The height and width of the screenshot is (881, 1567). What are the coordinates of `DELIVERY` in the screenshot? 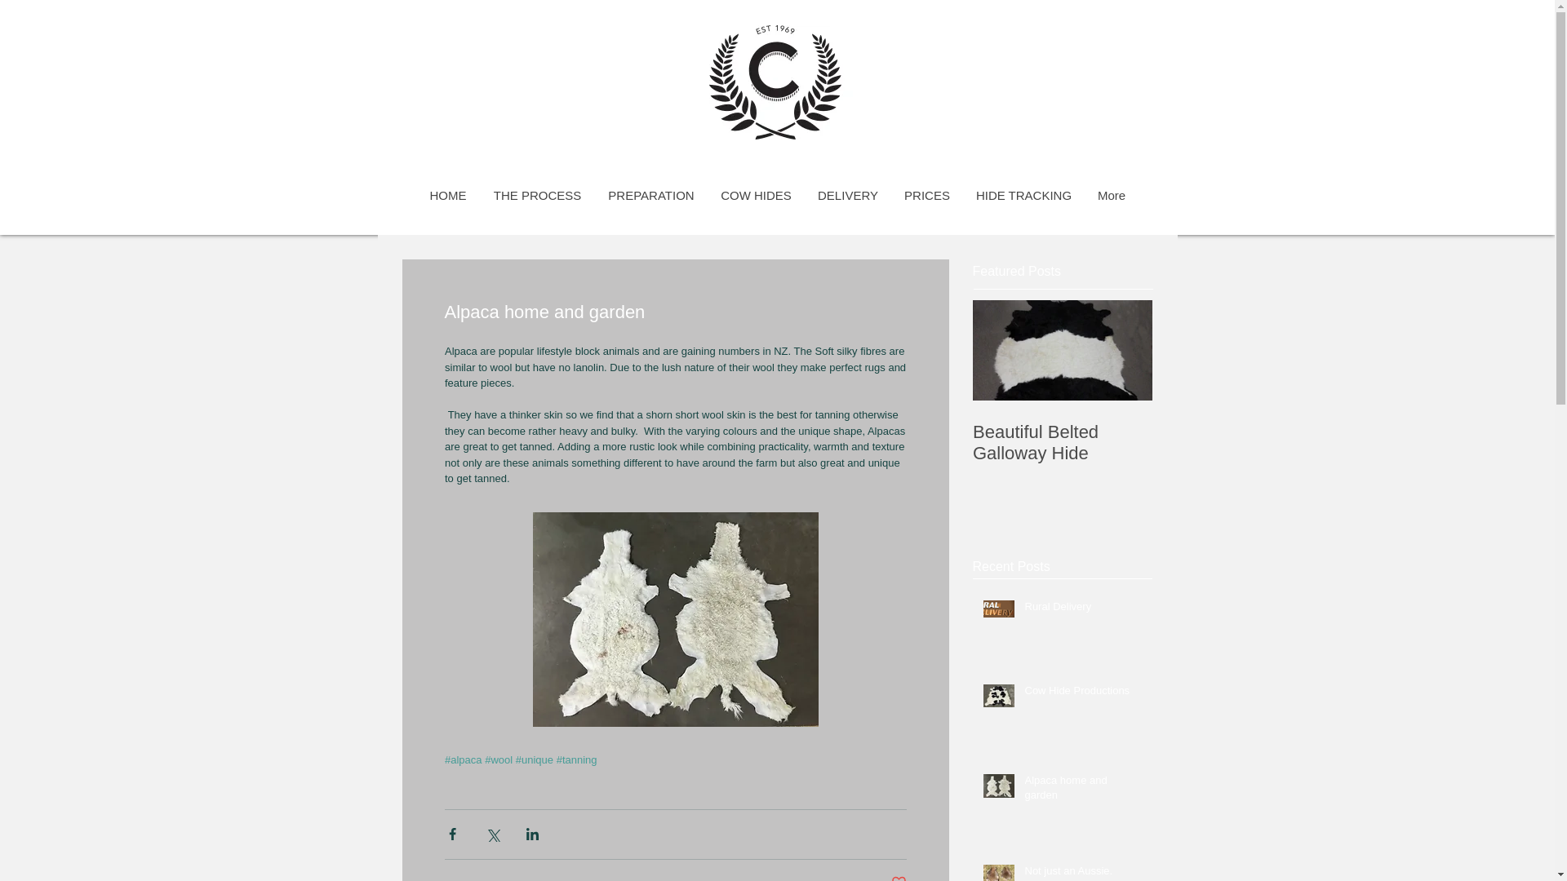 It's located at (848, 195).